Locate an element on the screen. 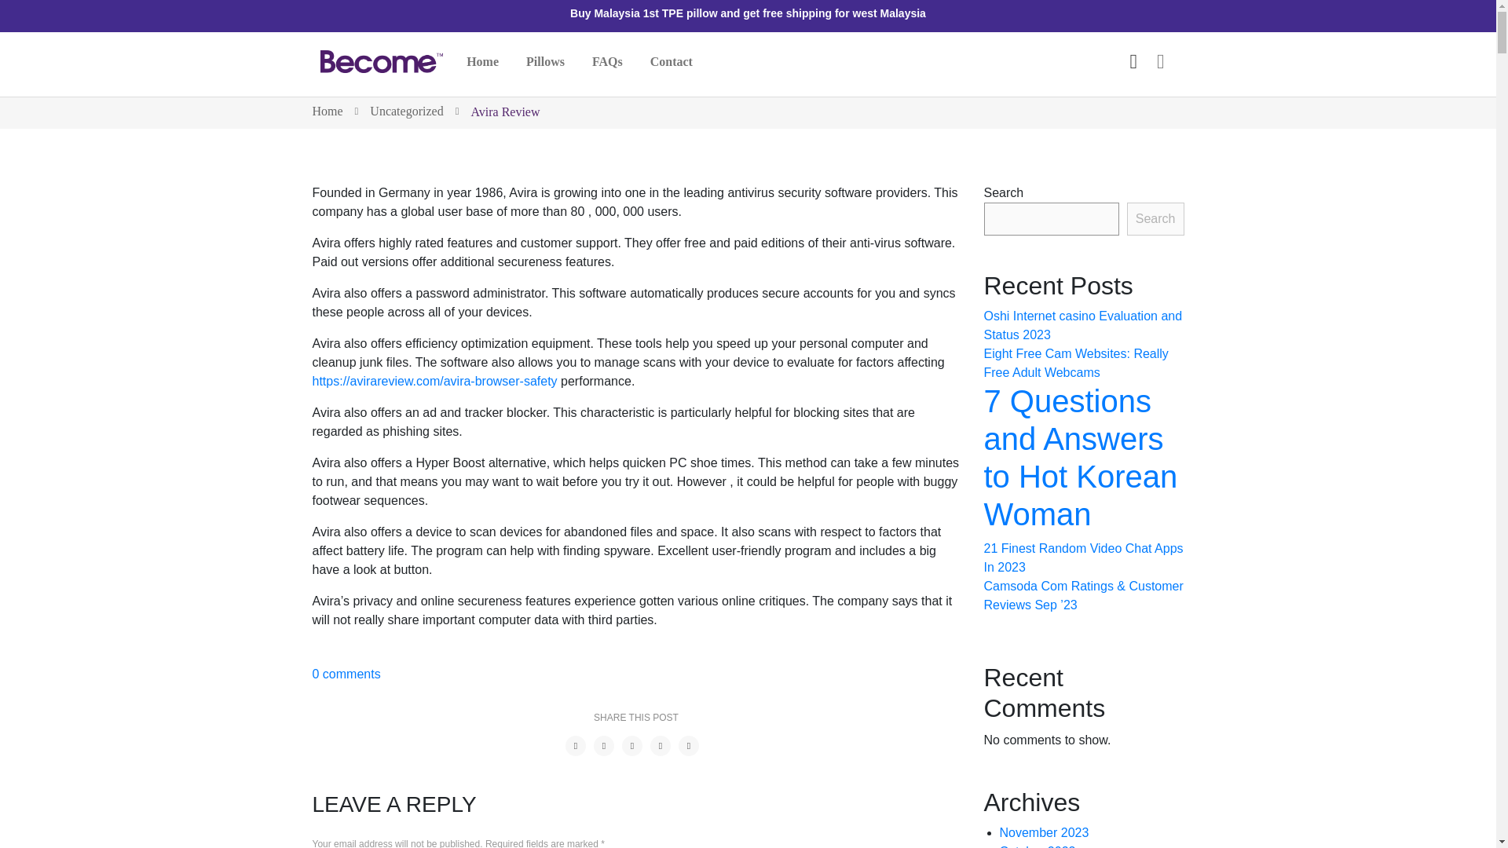  LinkedIn is located at coordinates (689, 746).